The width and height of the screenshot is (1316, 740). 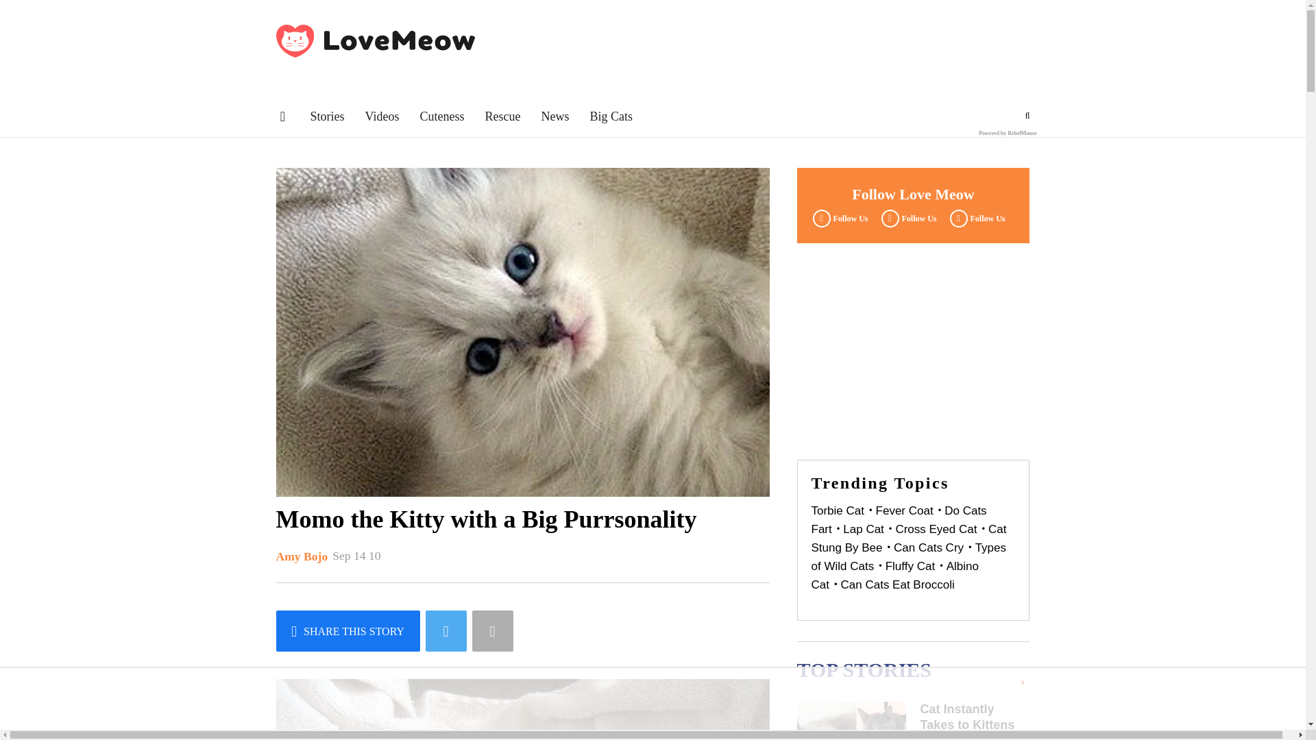 I want to click on Powered by RebelMouse, so click(x=1008, y=133).